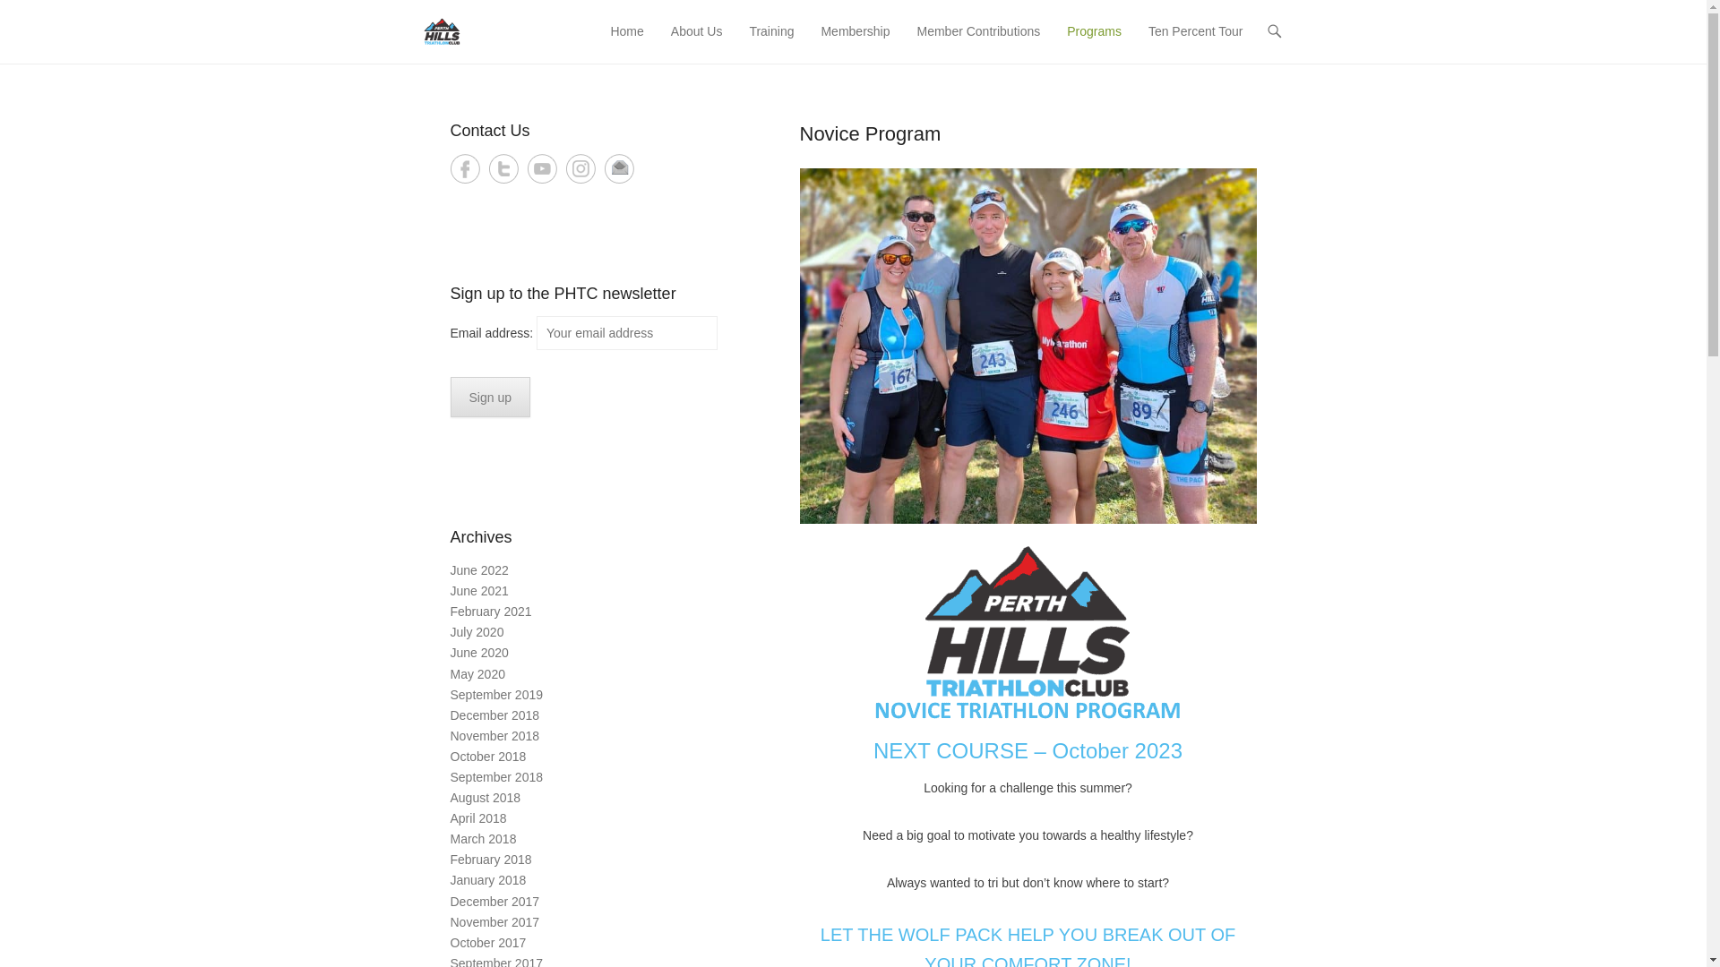 This screenshot has width=1720, height=967. What do you see at coordinates (478, 818) in the screenshot?
I see `April 2018` at bounding box center [478, 818].